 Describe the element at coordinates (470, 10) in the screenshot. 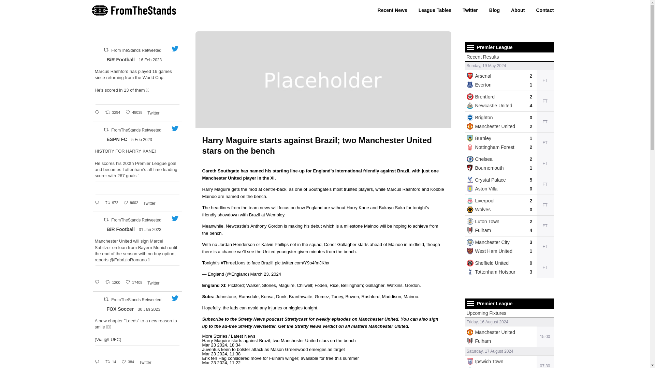

I see `Twitter` at that location.